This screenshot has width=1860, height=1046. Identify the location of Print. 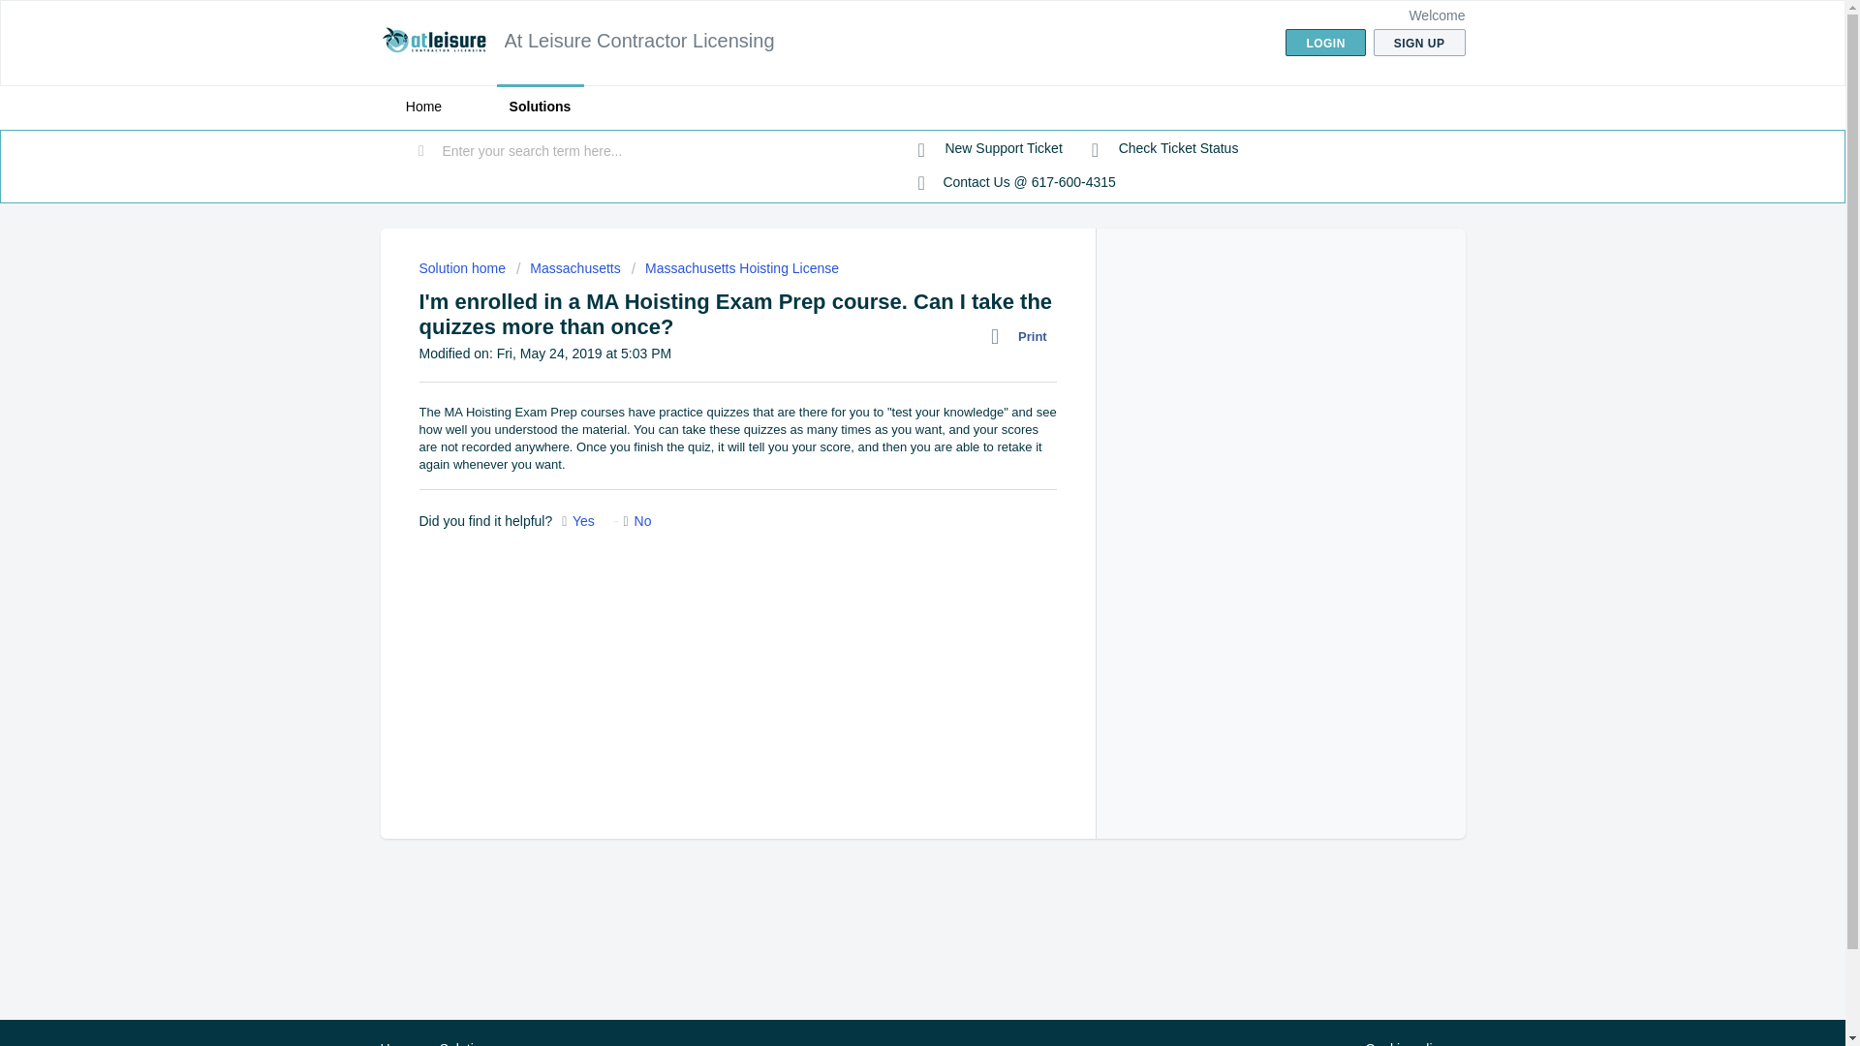
(1023, 336).